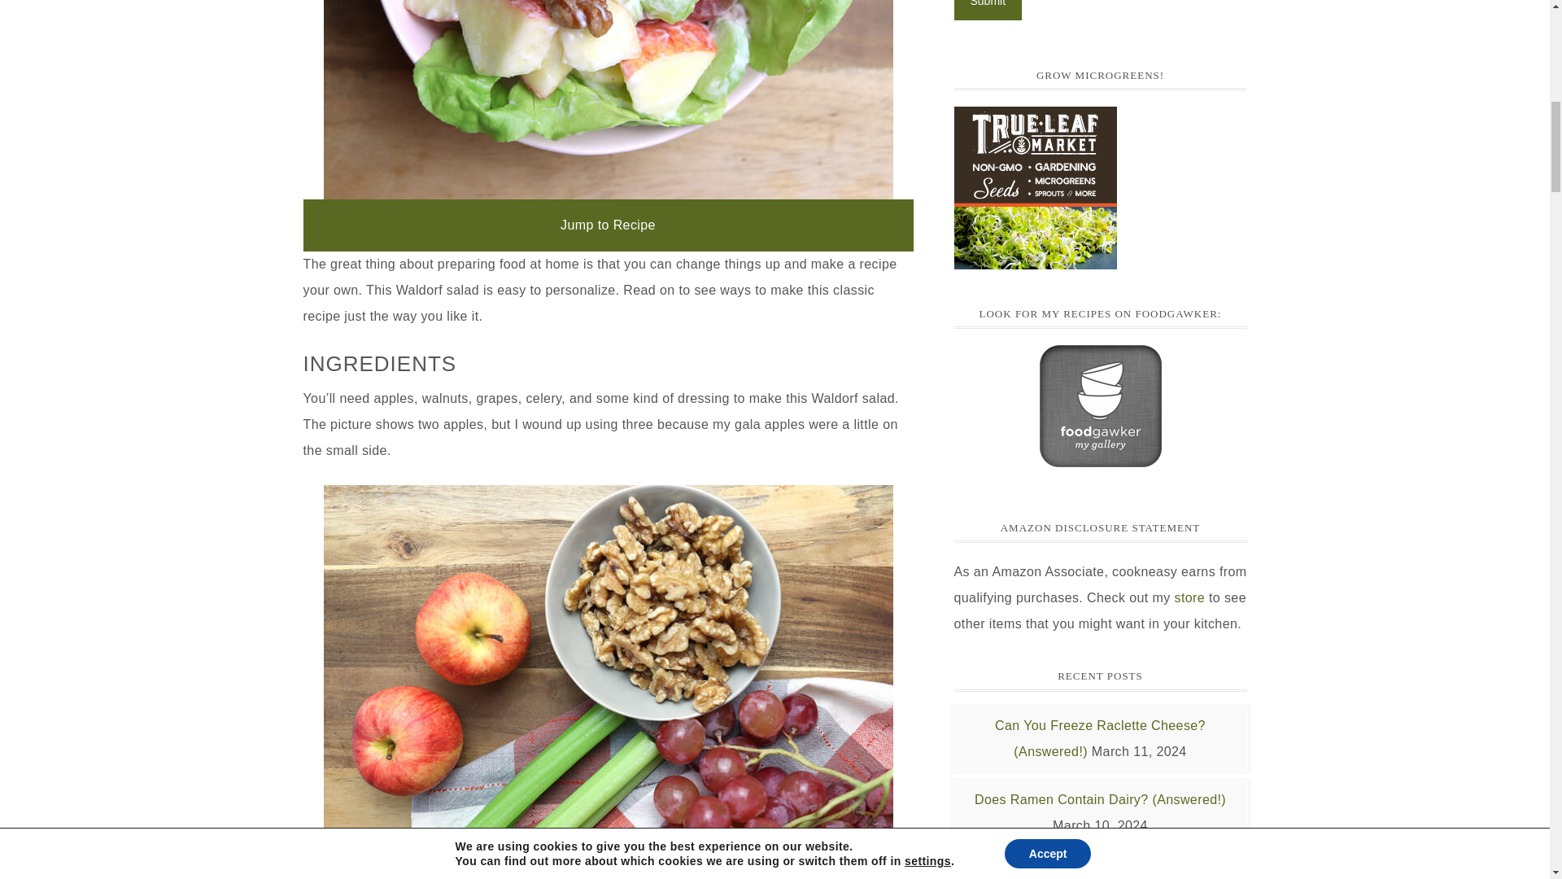 The image size is (1562, 879). Describe the element at coordinates (987, 10) in the screenshot. I see `Submit` at that location.